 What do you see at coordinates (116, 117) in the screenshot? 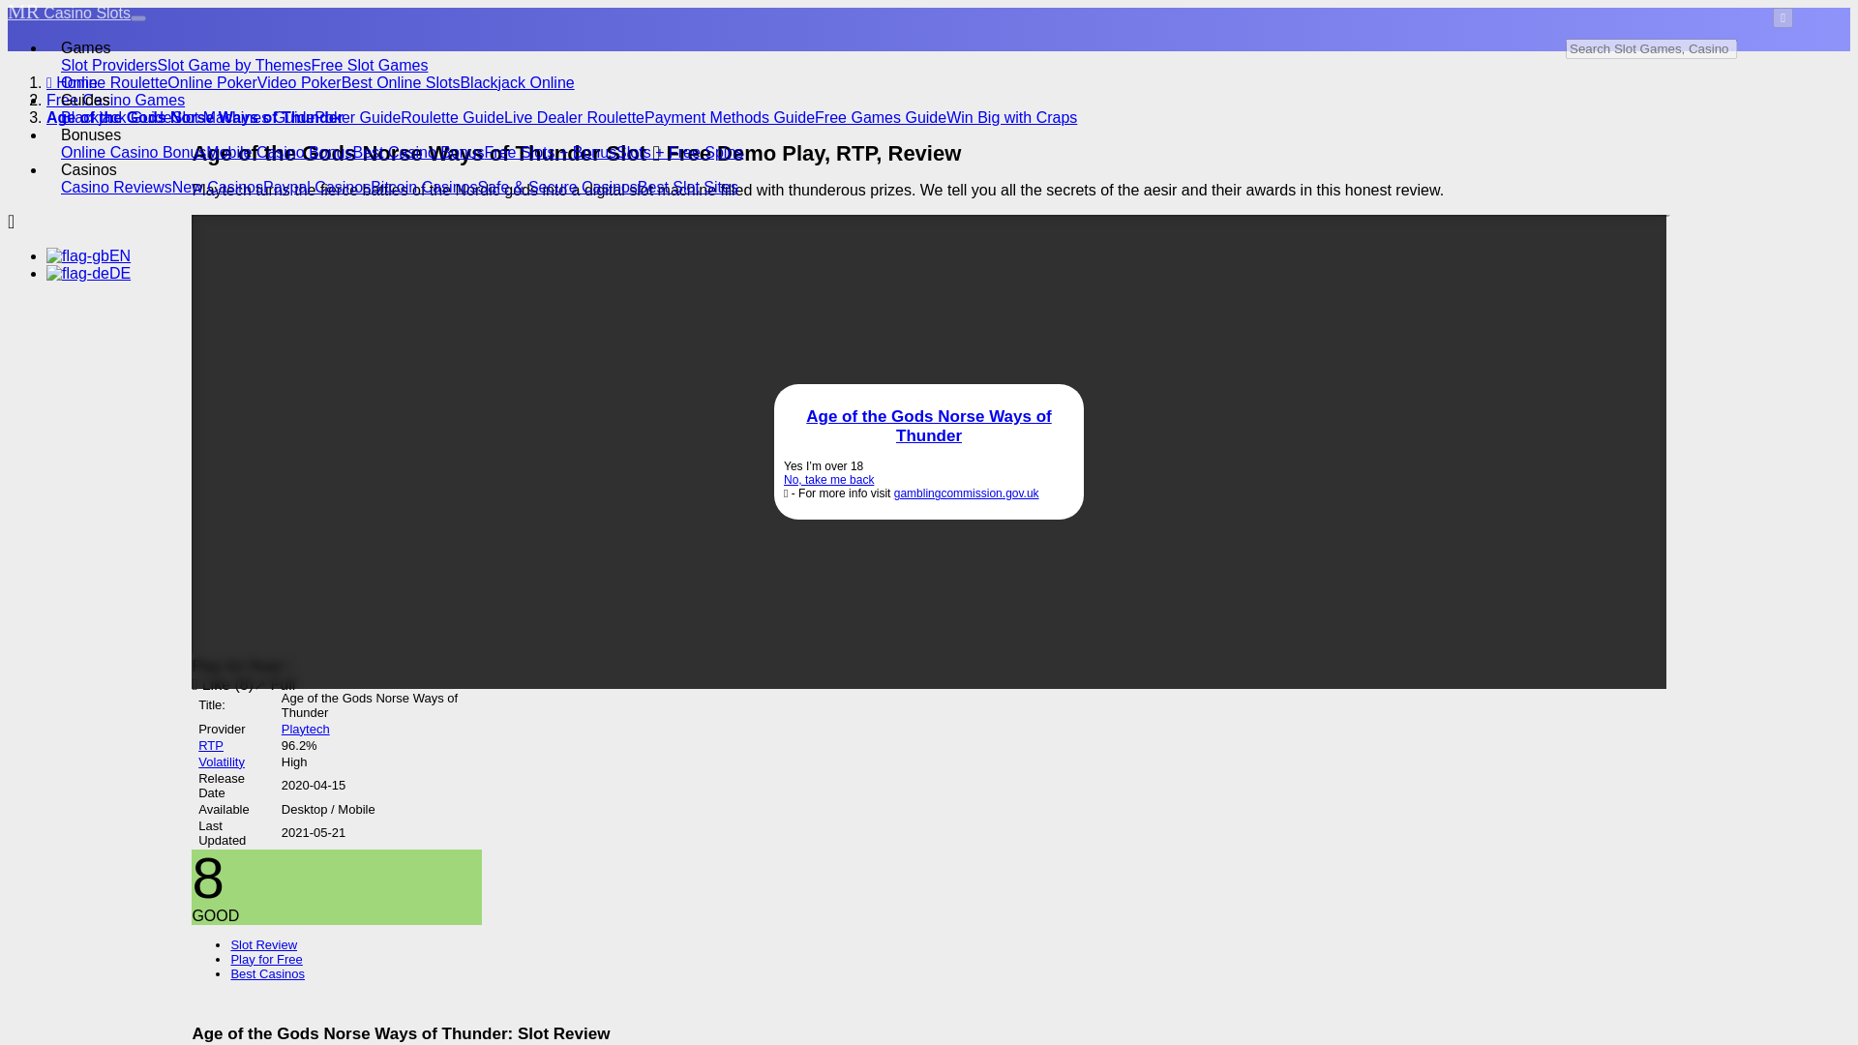
I see `Blackjack Guide` at bounding box center [116, 117].